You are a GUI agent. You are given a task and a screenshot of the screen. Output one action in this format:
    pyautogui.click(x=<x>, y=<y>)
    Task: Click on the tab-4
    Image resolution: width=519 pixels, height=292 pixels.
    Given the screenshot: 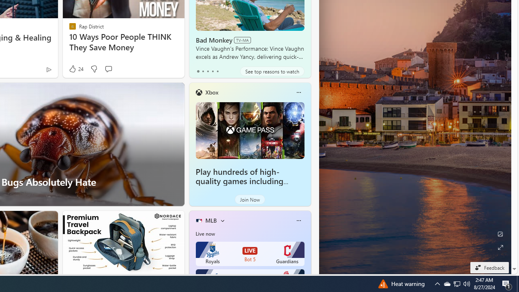 What is the action you would take?
    pyautogui.click(x=217, y=71)
    